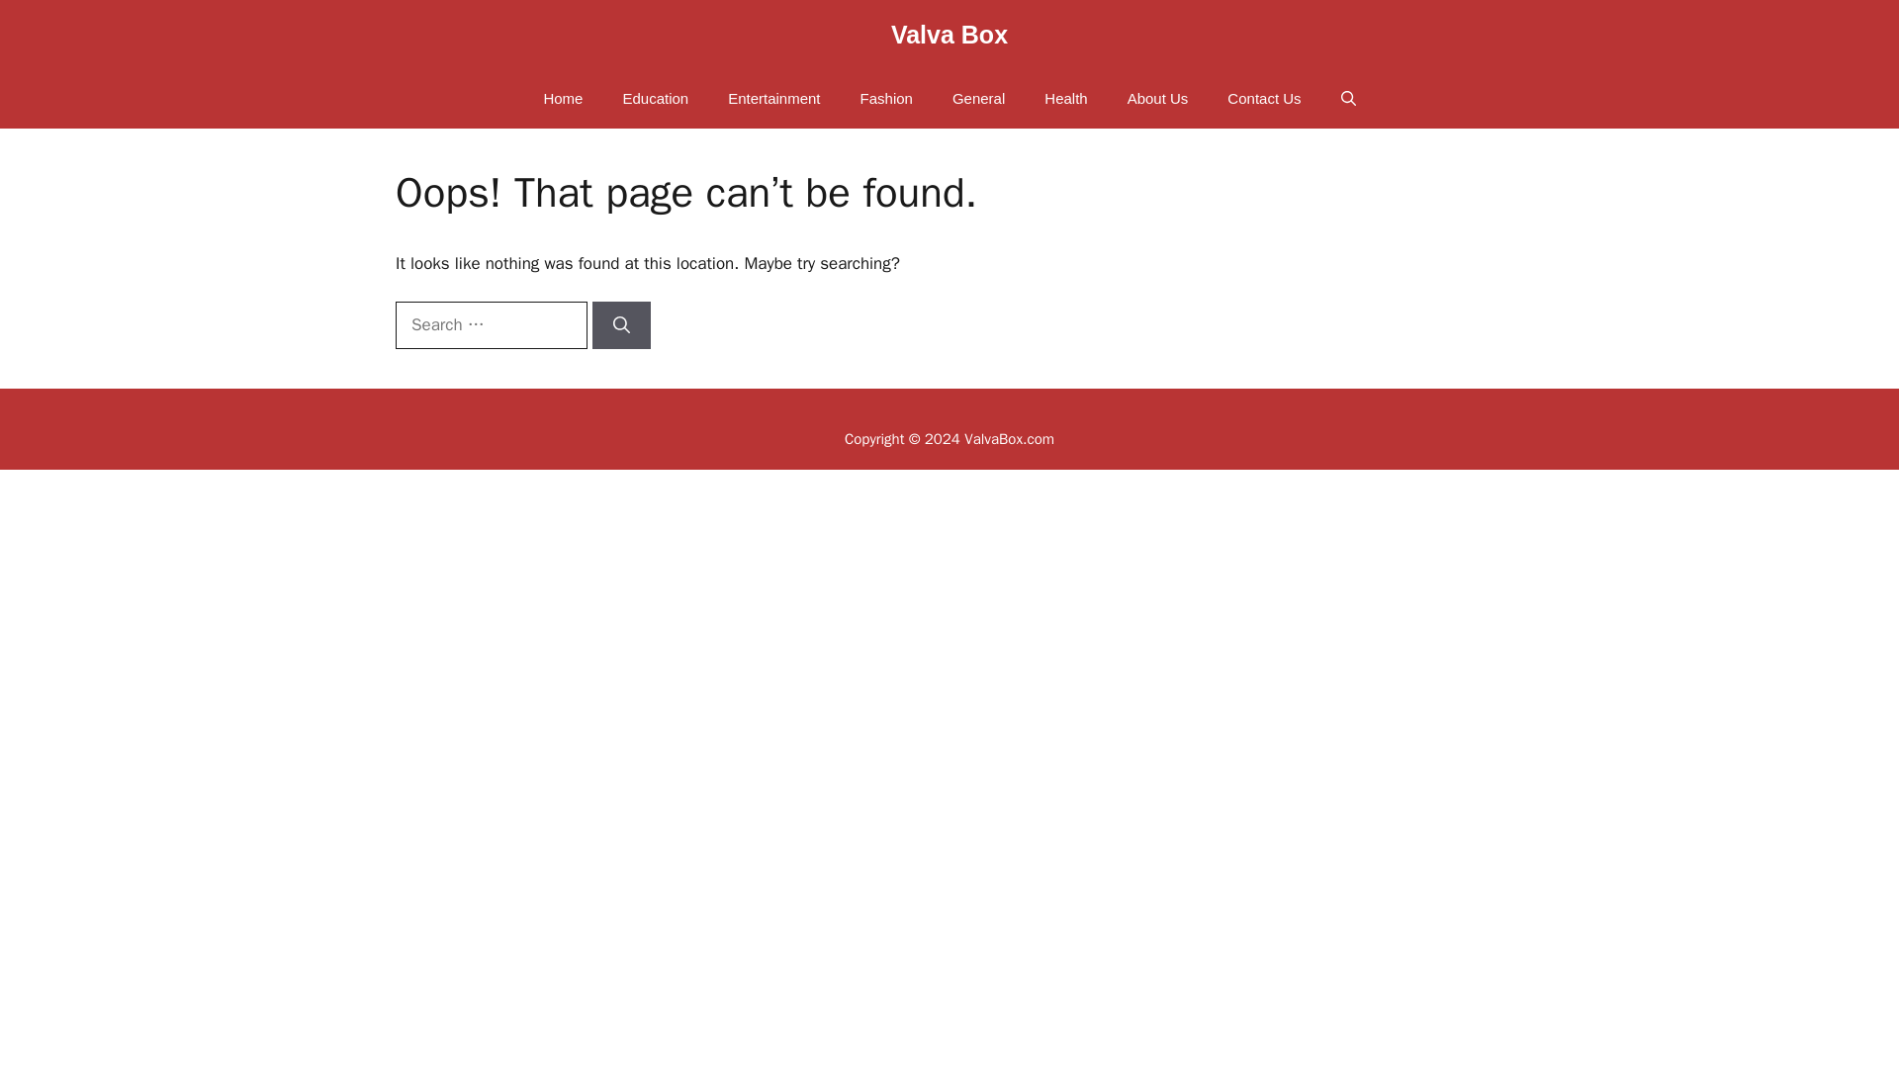 This screenshot has height=1068, width=1899. I want to click on Education, so click(655, 99).